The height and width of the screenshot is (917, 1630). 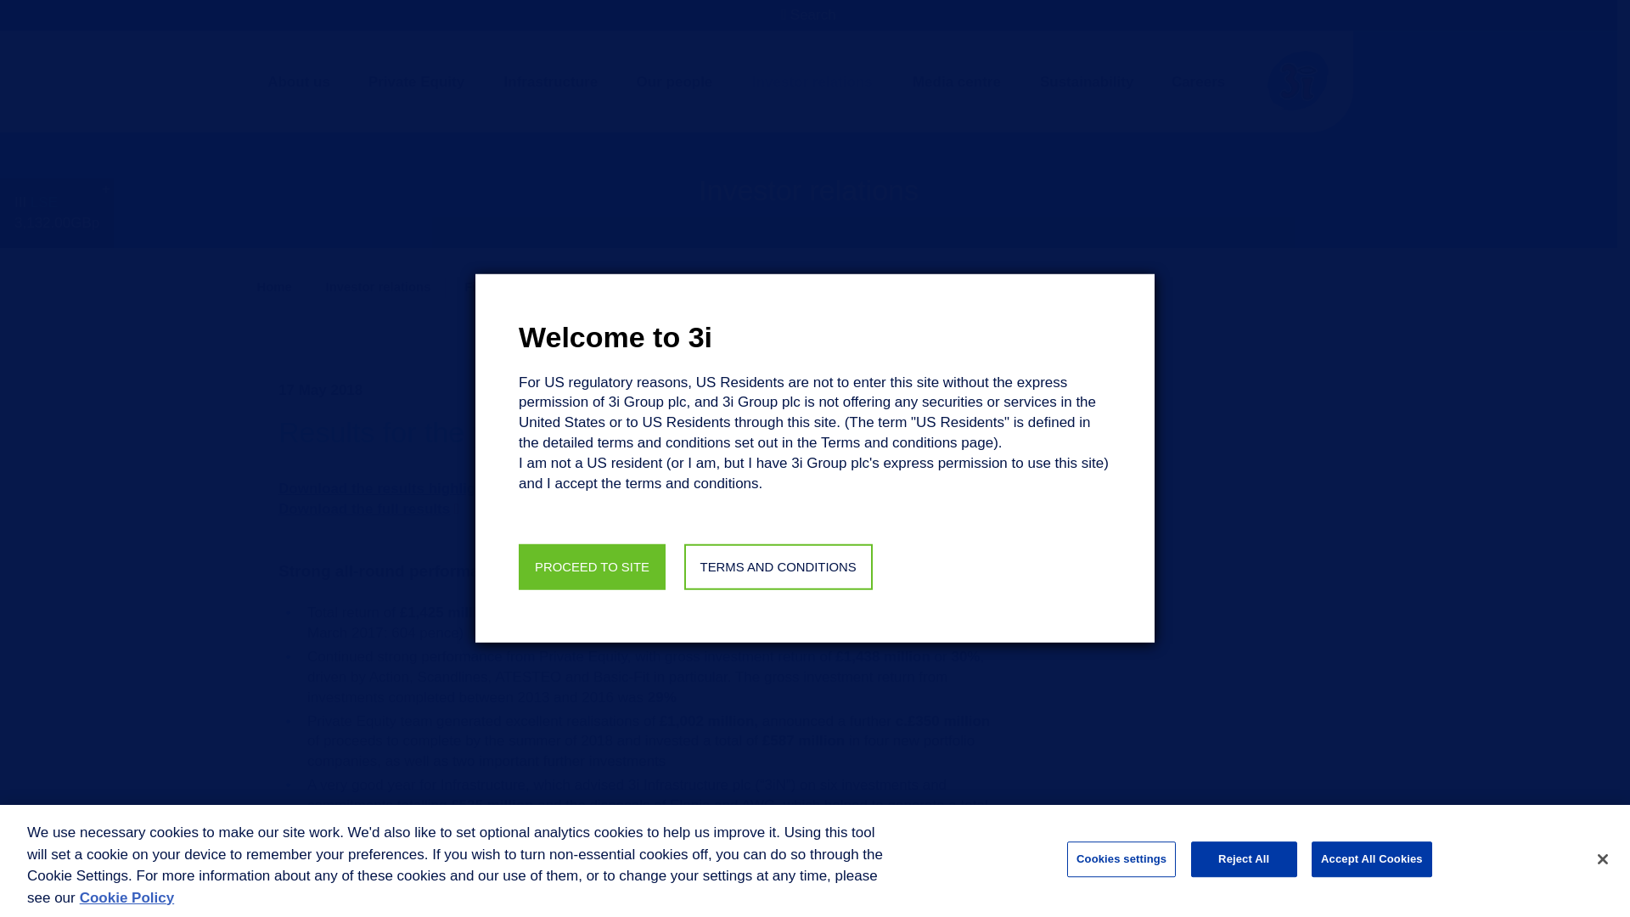 What do you see at coordinates (416, 82) in the screenshot?
I see `Private Equity` at bounding box center [416, 82].